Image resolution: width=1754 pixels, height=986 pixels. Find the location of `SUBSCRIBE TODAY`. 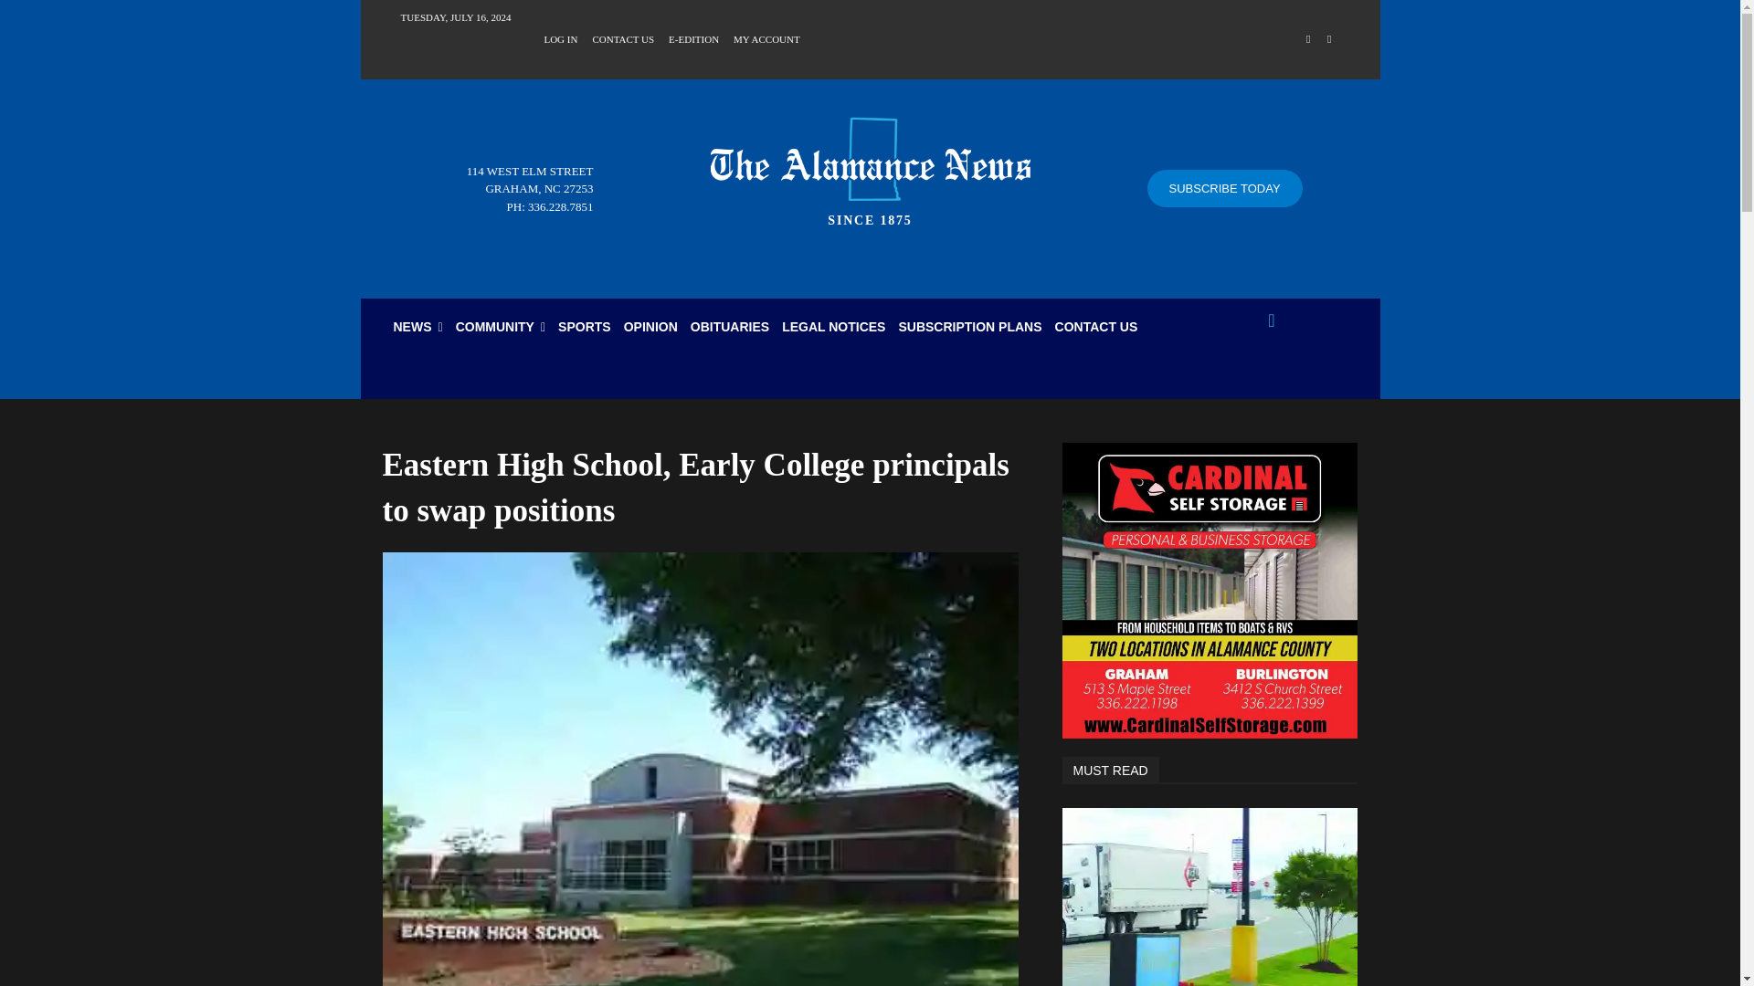

SUBSCRIBE TODAY is located at coordinates (1224, 188).